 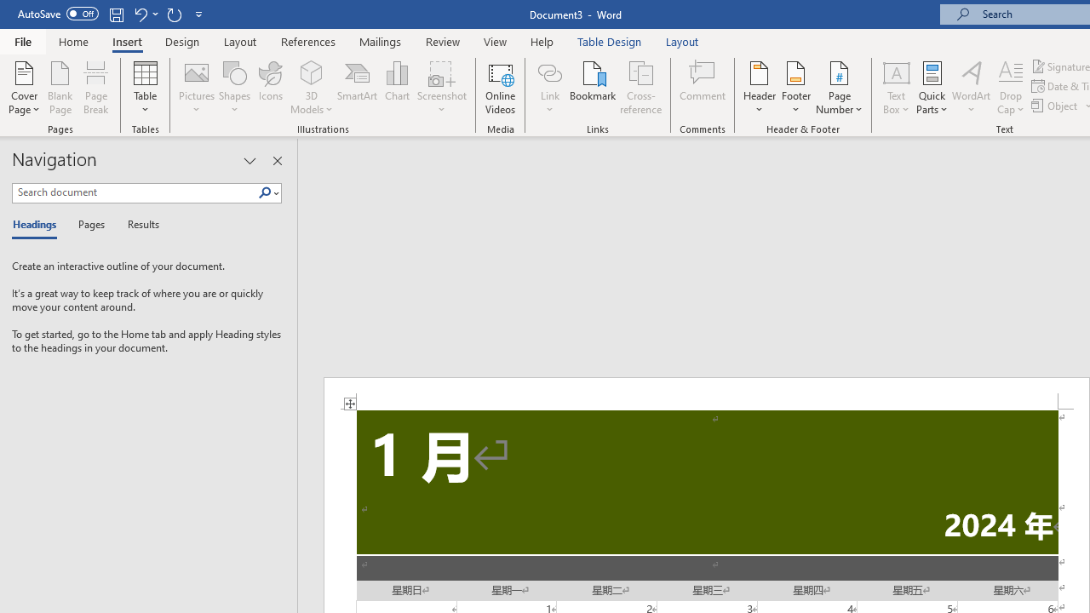 What do you see at coordinates (707, 393) in the screenshot?
I see `Header -Section 1-` at bounding box center [707, 393].